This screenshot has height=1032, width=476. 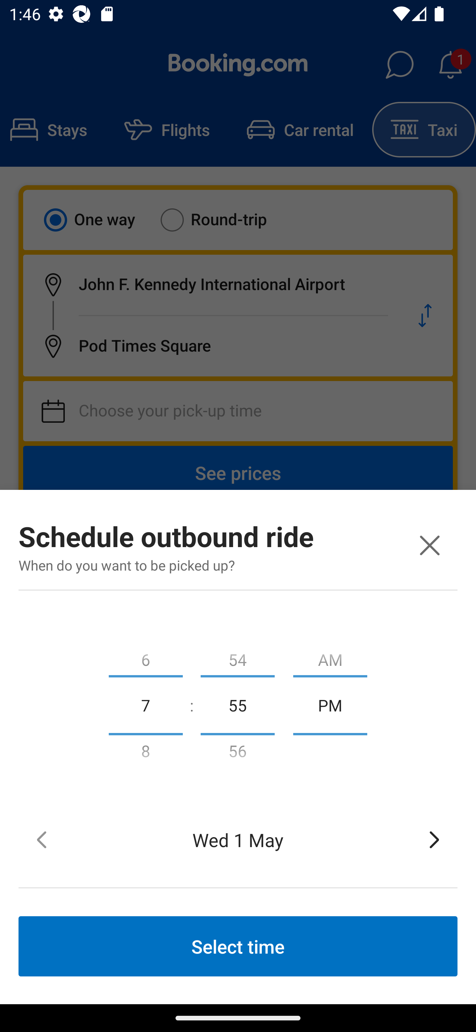 I want to click on Tap to move back to the previous date, so click(x=42, y=839).